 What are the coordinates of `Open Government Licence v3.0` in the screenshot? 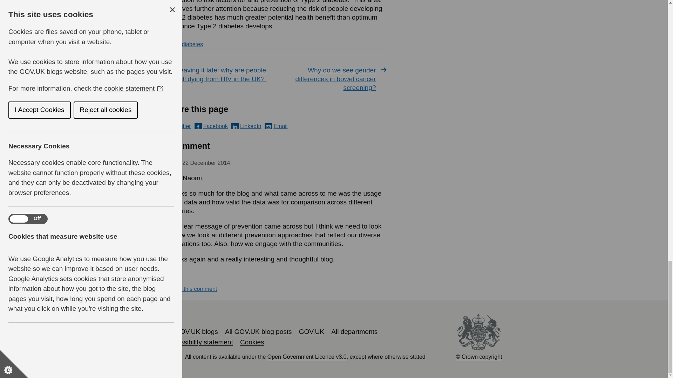 It's located at (307, 357).